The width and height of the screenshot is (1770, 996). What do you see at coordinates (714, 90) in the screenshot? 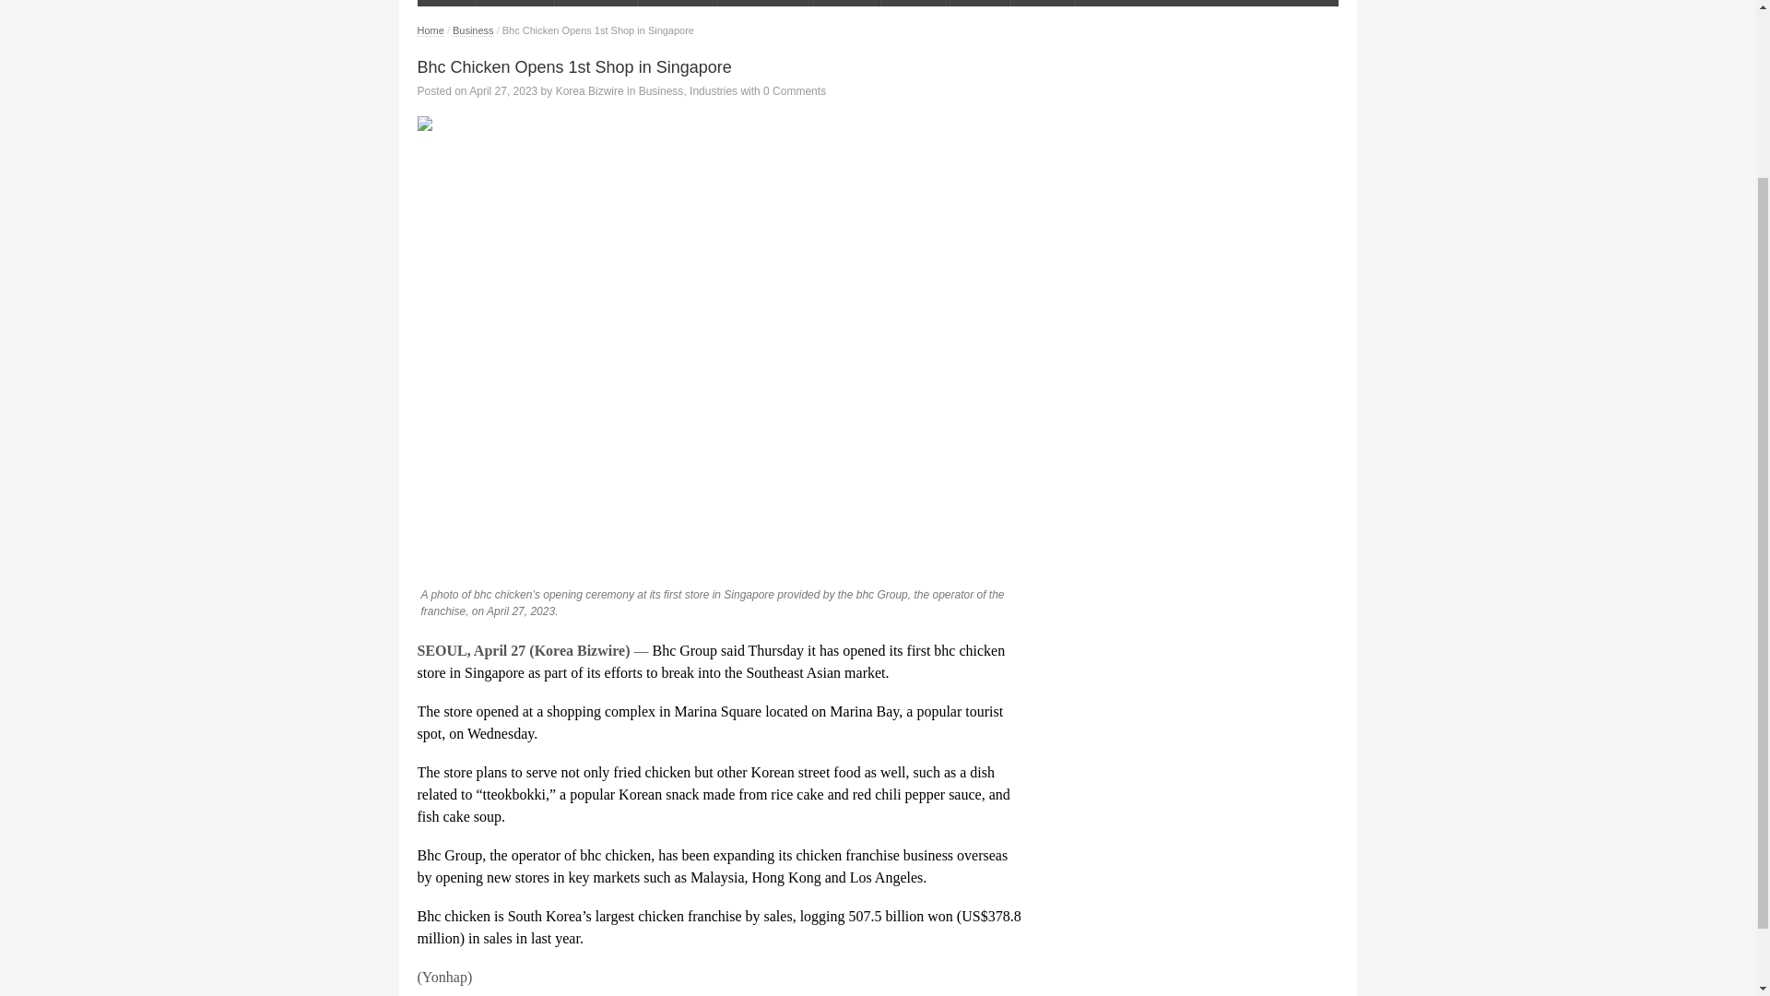
I see `View all posts in Industries` at bounding box center [714, 90].